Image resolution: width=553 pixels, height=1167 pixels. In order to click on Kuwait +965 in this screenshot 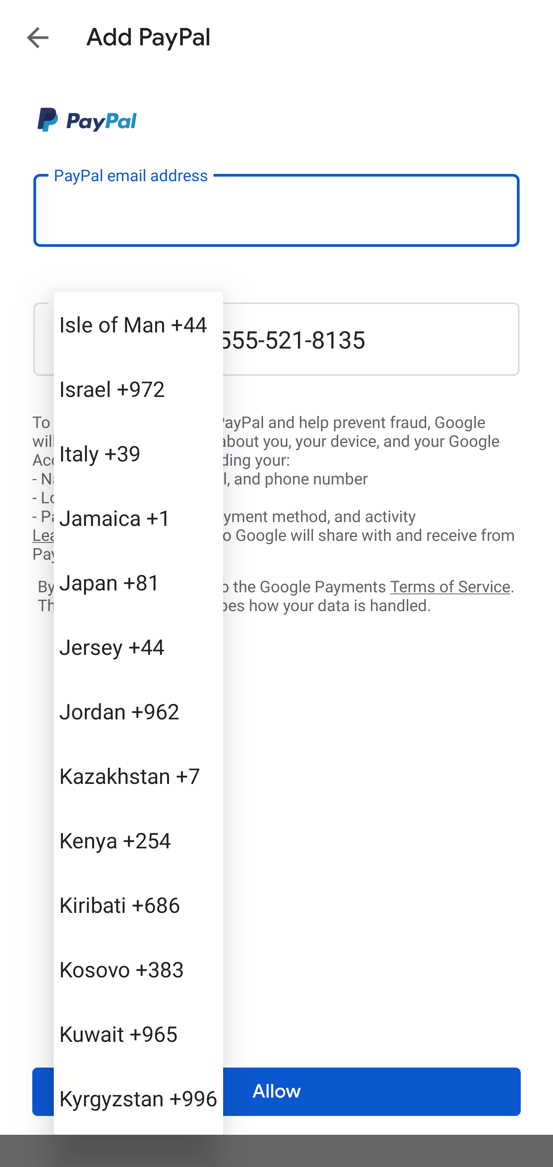, I will do `click(138, 1033)`.